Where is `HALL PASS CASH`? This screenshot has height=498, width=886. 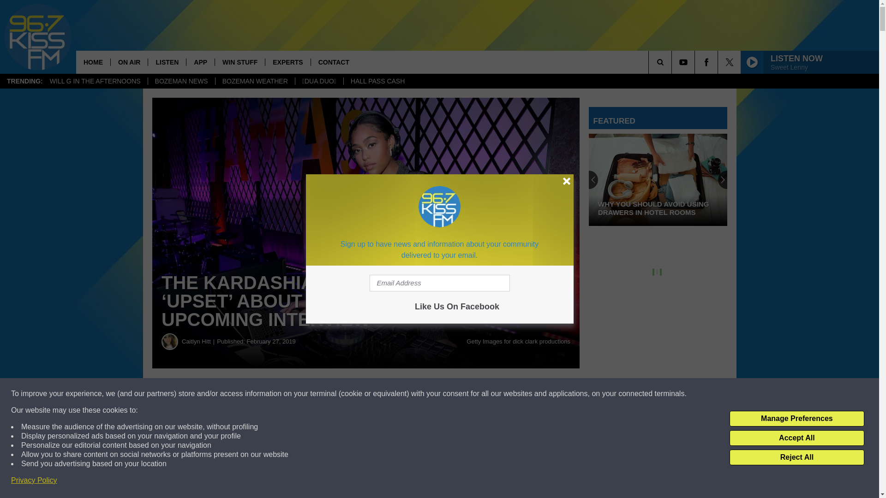 HALL PASS CASH is located at coordinates (377, 81).